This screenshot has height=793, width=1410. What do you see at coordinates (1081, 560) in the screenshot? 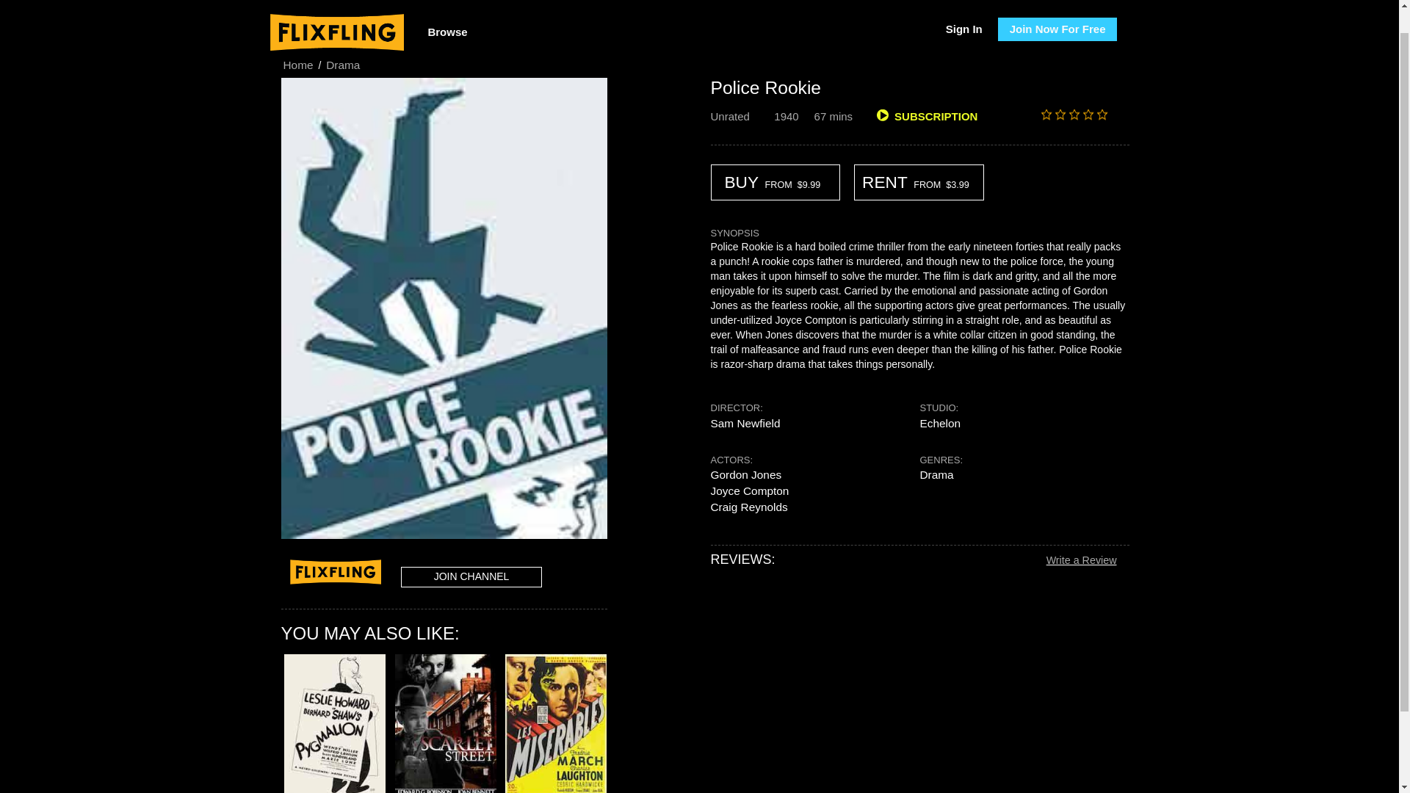
I see `Write a Review` at bounding box center [1081, 560].